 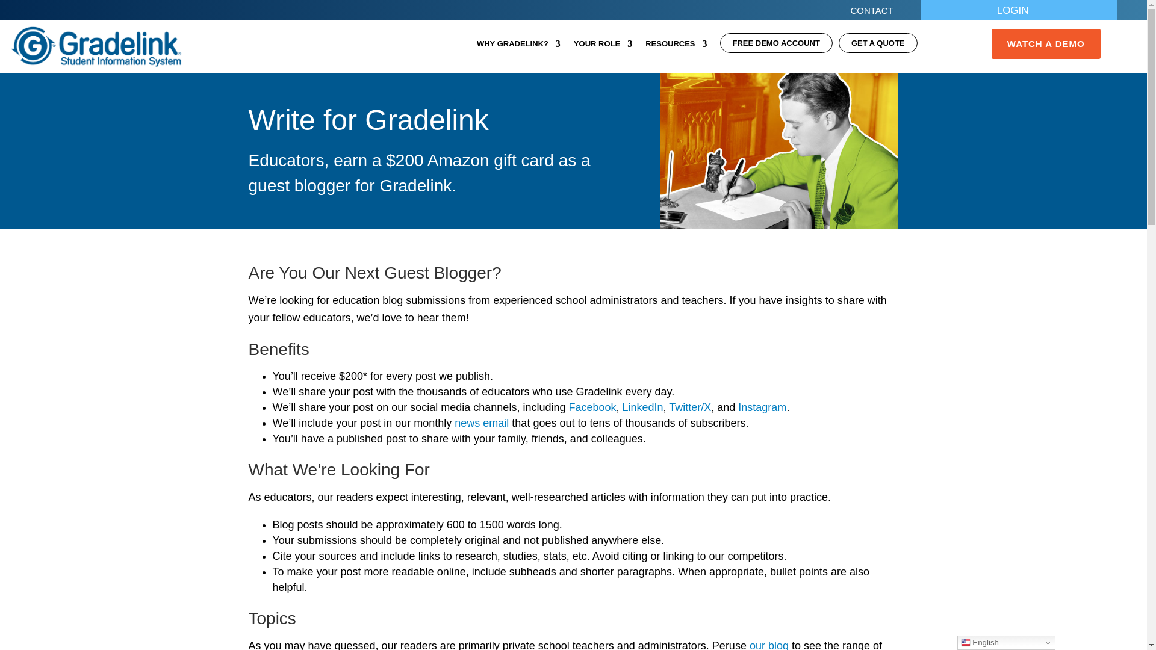 What do you see at coordinates (676, 46) in the screenshot?
I see `RESOURCES` at bounding box center [676, 46].